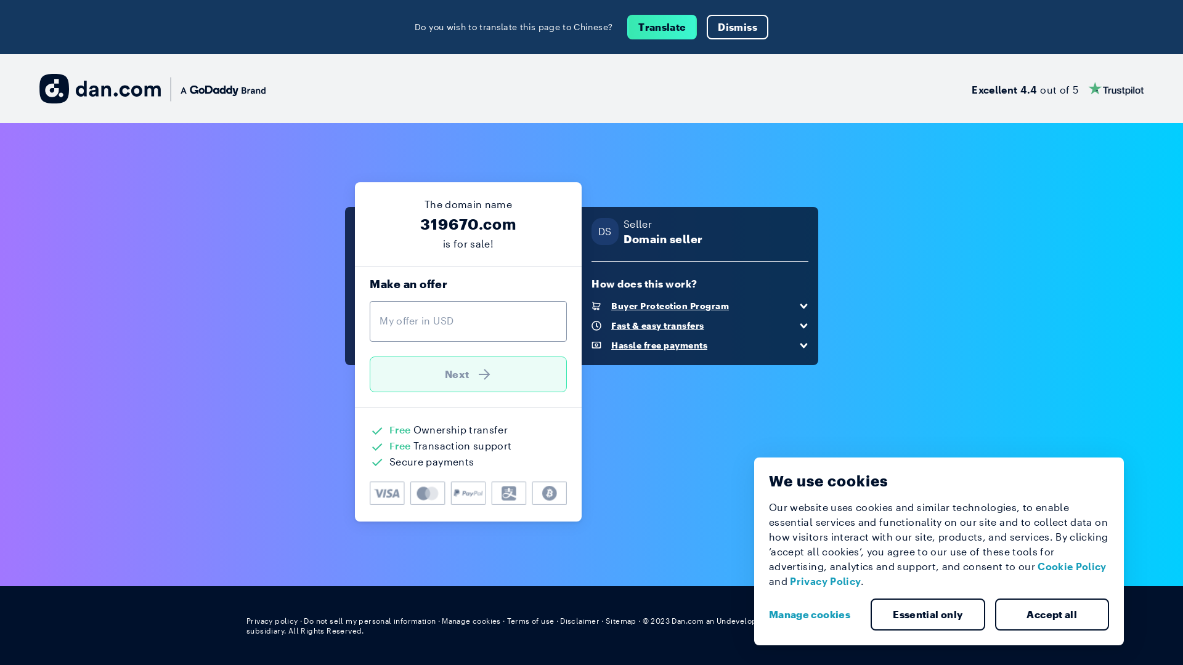 The height and width of the screenshot is (665, 1183). Describe the element at coordinates (815, 615) in the screenshot. I see `Manage cookies` at that location.